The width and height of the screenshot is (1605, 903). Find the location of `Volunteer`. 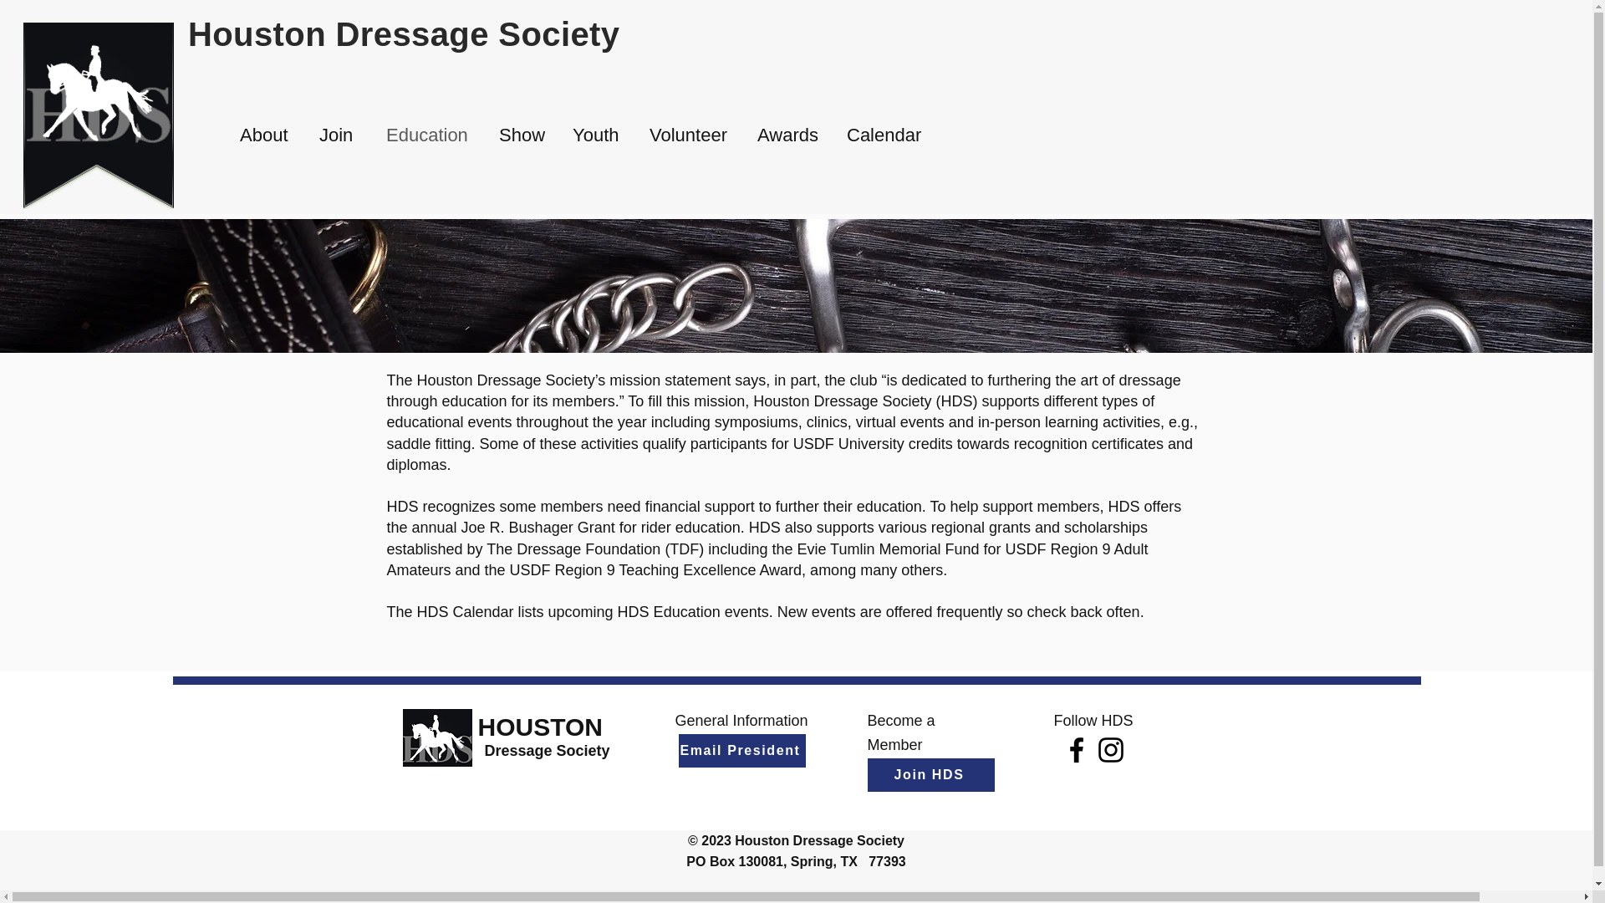

Volunteer is located at coordinates (690, 135).